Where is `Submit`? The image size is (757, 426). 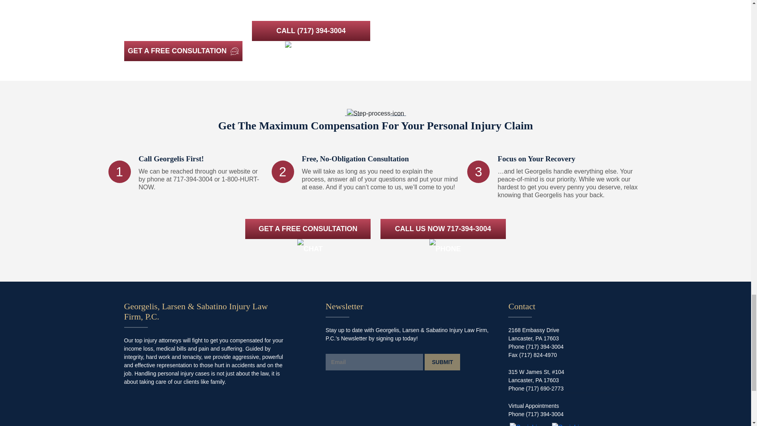 Submit is located at coordinates (442, 362).